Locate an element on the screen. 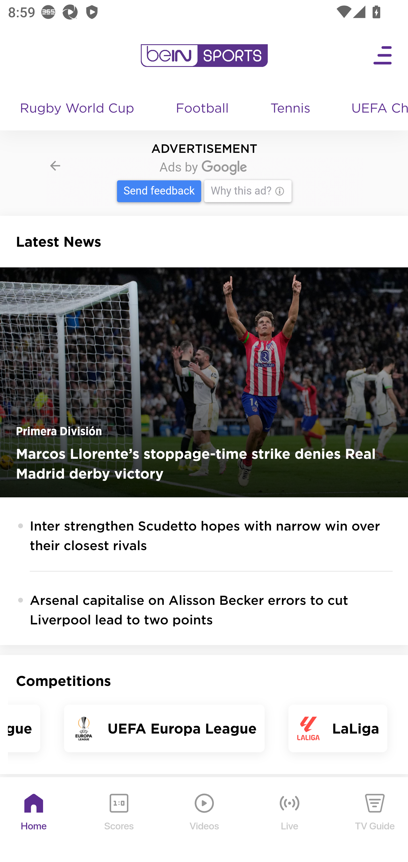 The height and width of the screenshot is (862, 408). Football is located at coordinates (203, 109).